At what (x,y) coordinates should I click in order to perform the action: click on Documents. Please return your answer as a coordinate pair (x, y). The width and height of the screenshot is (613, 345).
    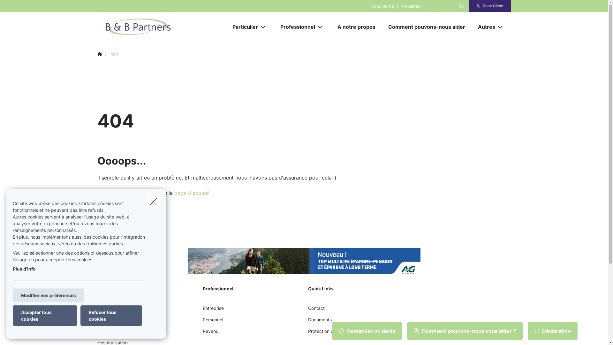
    Looking at the image, I should click on (382, 6).